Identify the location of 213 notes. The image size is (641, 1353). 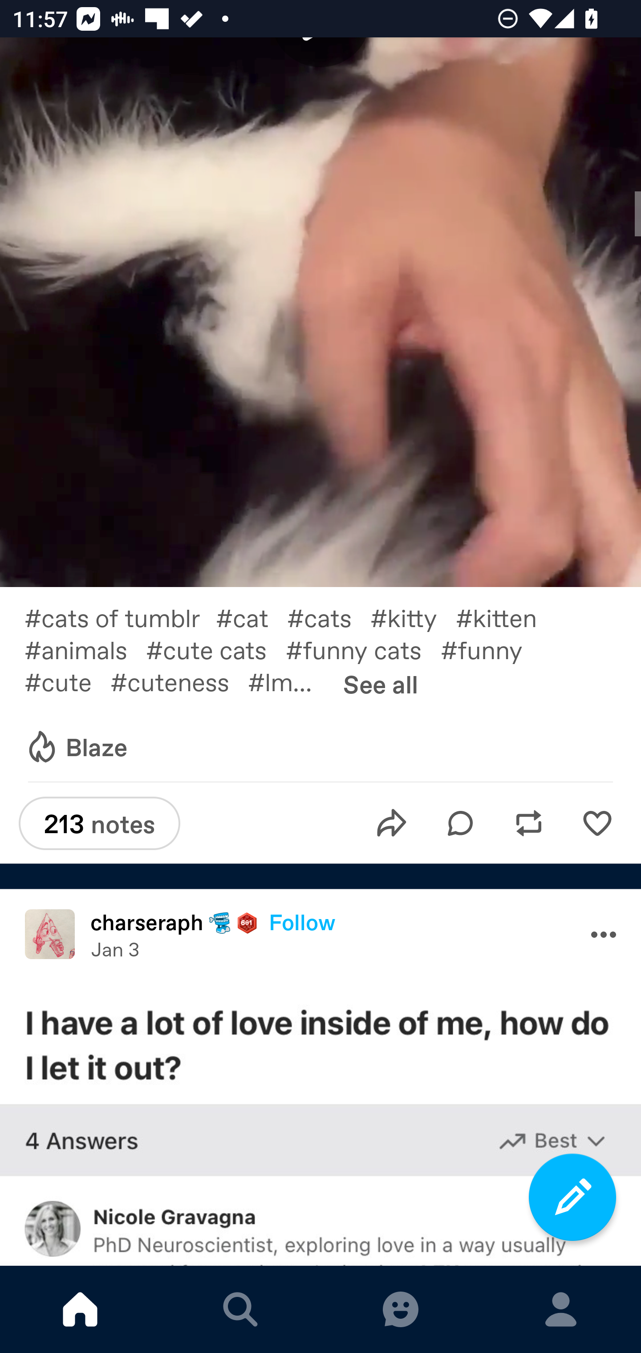
(99, 823).